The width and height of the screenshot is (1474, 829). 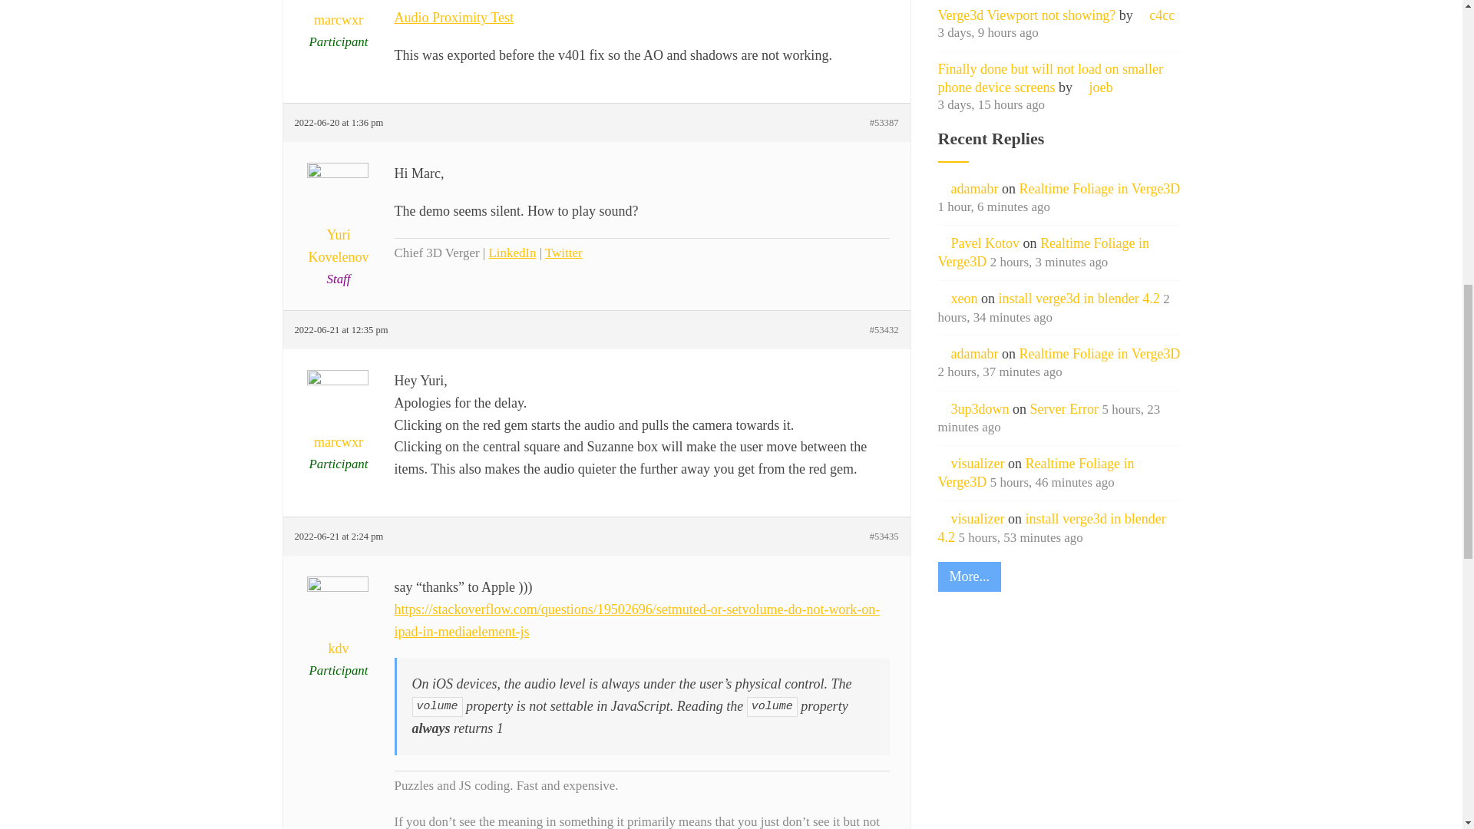 I want to click on View c4cc's profile, so click(x=1155, y=15).